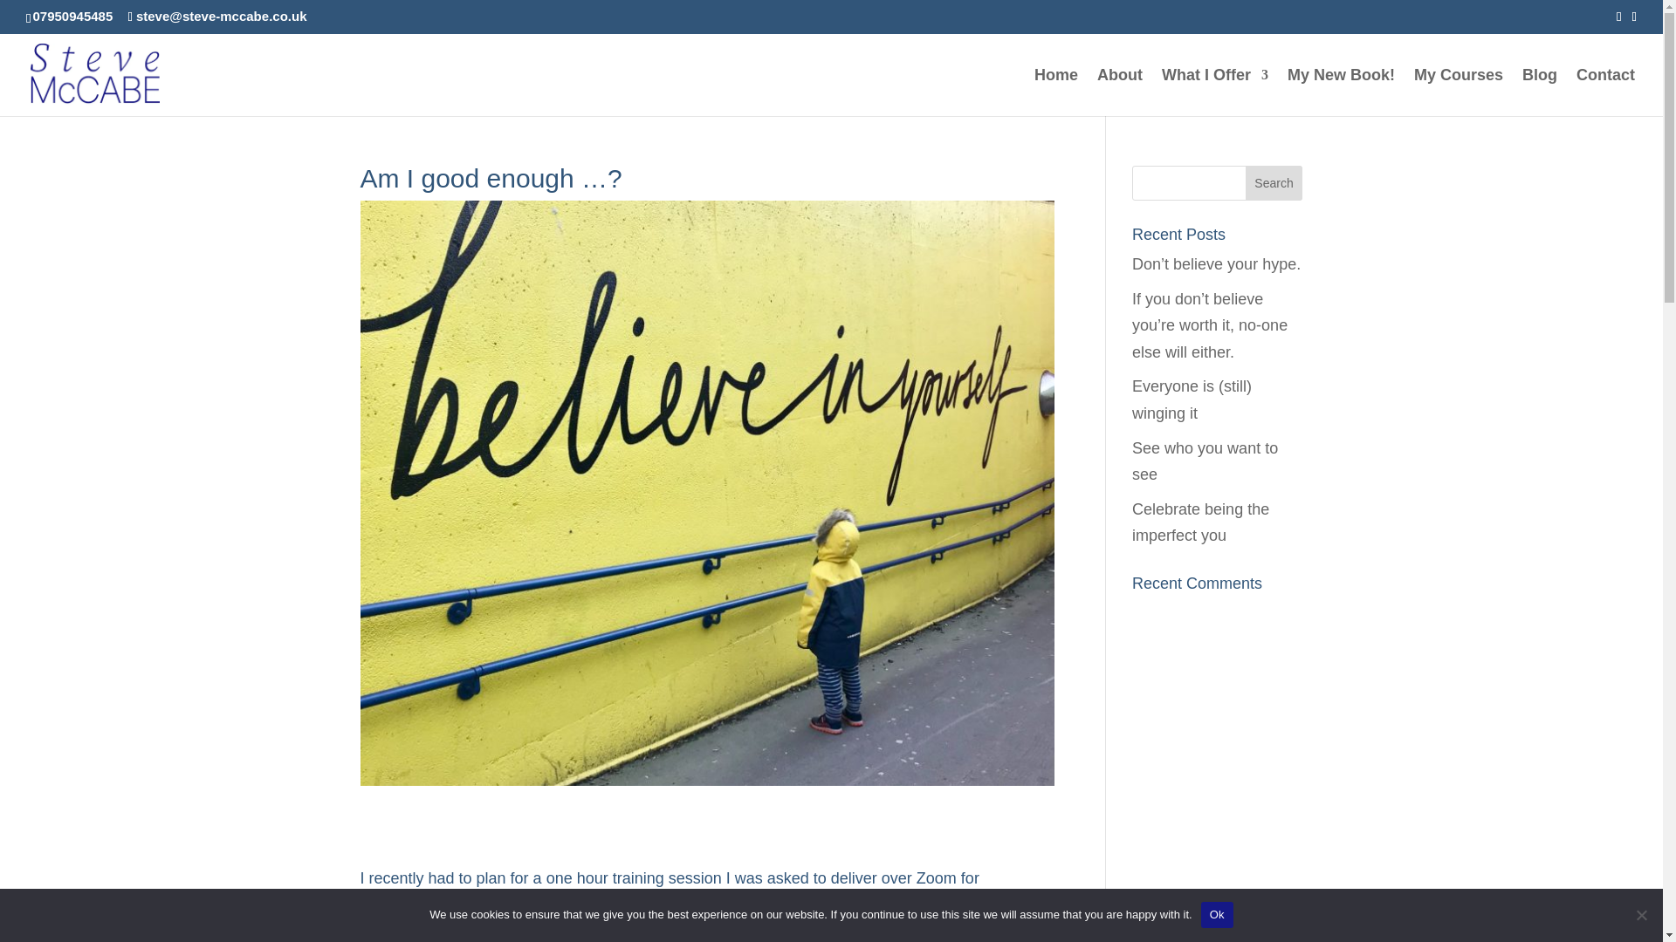 The width and height of the screenshot is (1676, 942). What do you see at coordinates (1274, 183) in the screenshot?
I see `Search` at bounding box center [1274, 183].